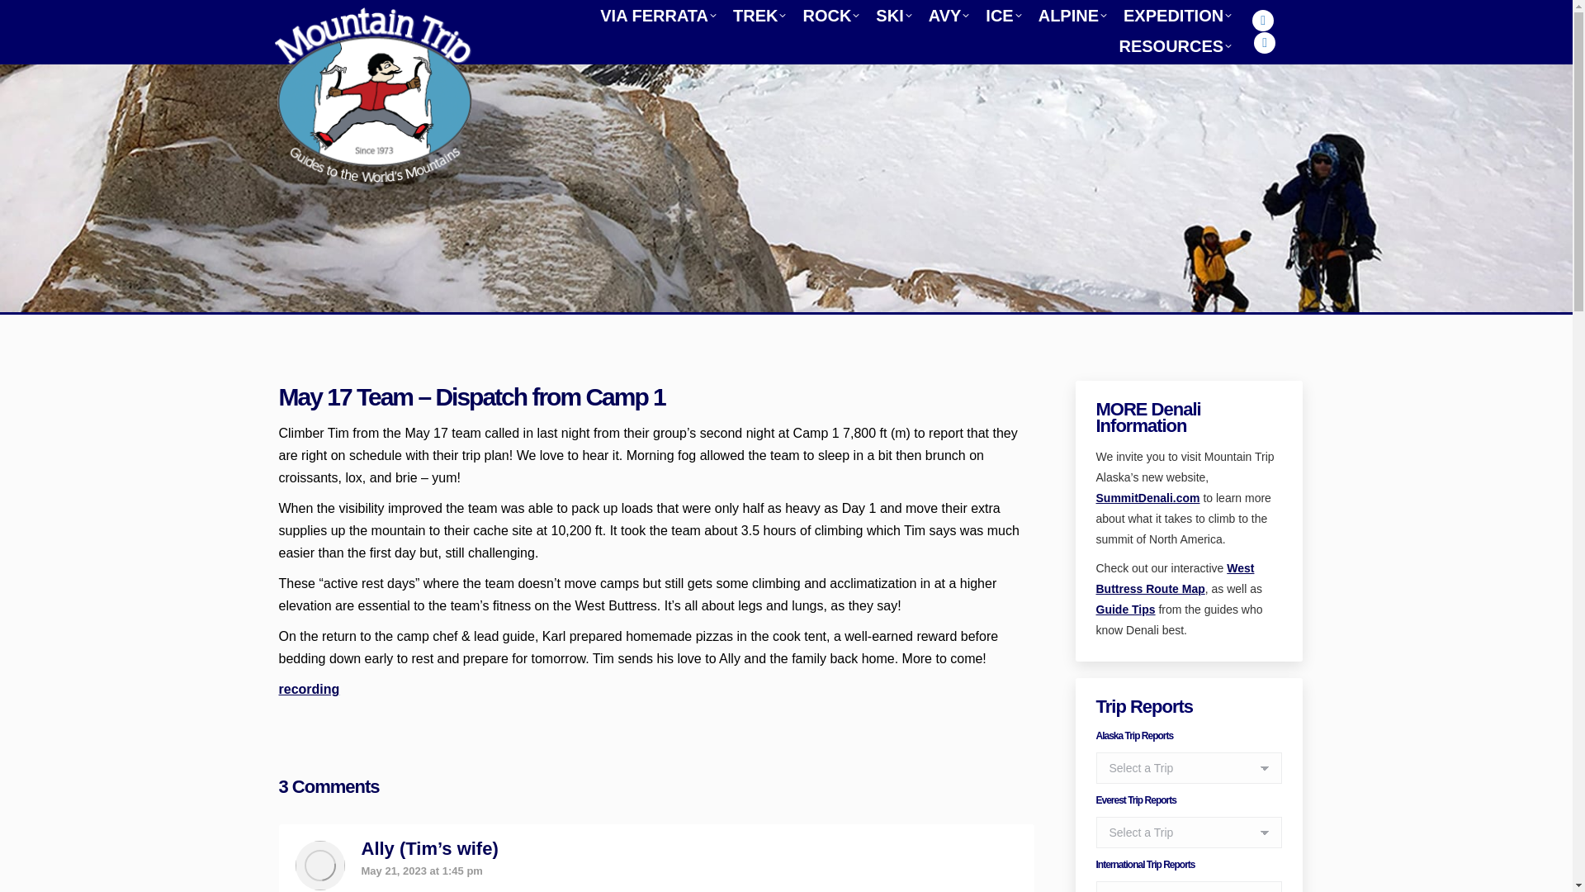  What do you see at coordinates (658, 15) in the screenshot?
I see `VIA FERRATA` at bounding box center [658, 15].